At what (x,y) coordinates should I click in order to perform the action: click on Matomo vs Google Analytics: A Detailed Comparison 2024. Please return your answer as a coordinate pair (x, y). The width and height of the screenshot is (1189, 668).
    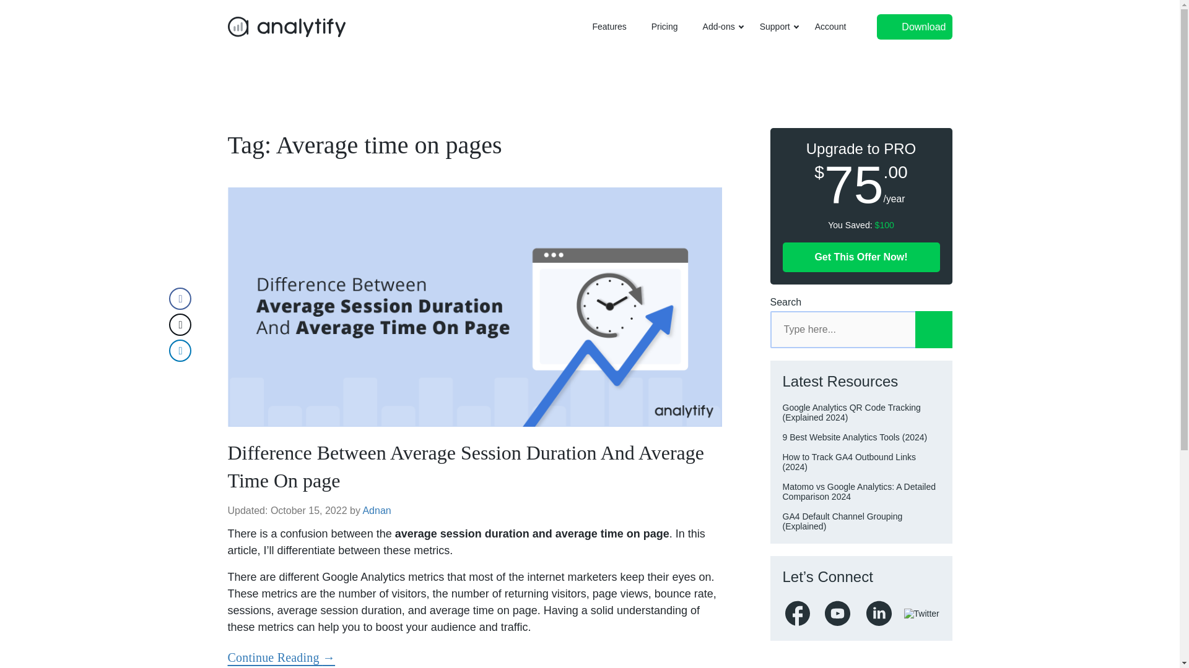
    Looking at the image, I should click on (859, 491).